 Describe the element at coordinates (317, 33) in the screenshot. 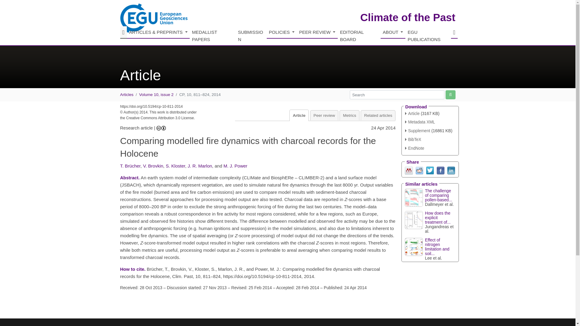

I see `PEER REVIEW` at that location.